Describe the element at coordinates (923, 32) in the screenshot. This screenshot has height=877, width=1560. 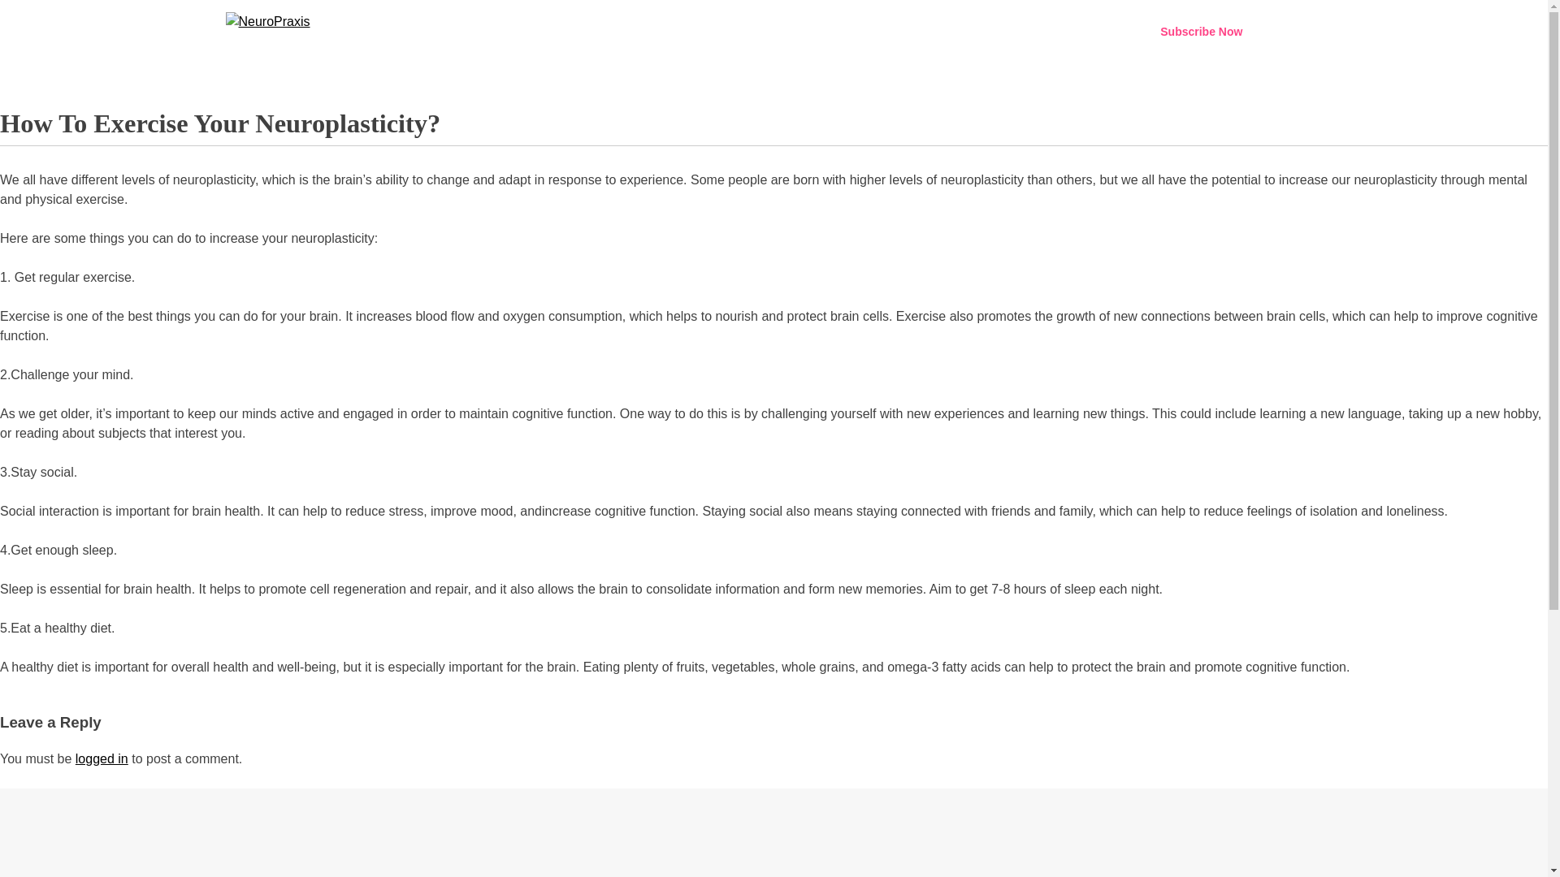
I see `Subscription` at that location.